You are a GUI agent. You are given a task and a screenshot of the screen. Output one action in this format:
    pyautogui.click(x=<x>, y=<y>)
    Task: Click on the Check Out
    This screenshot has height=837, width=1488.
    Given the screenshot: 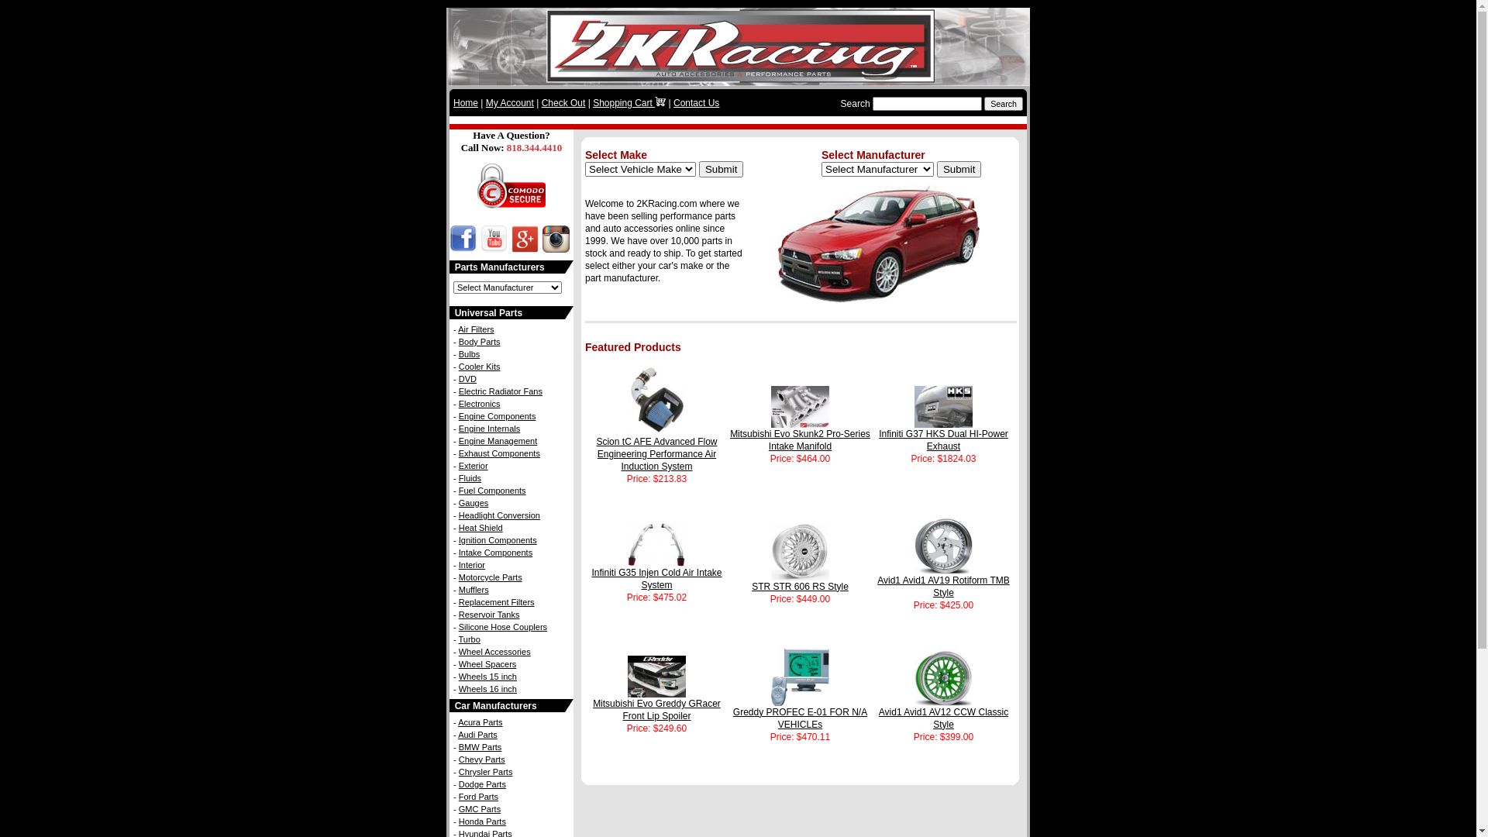 What is the action you would take?
    pyautogui.click(x=564, y=103)
    